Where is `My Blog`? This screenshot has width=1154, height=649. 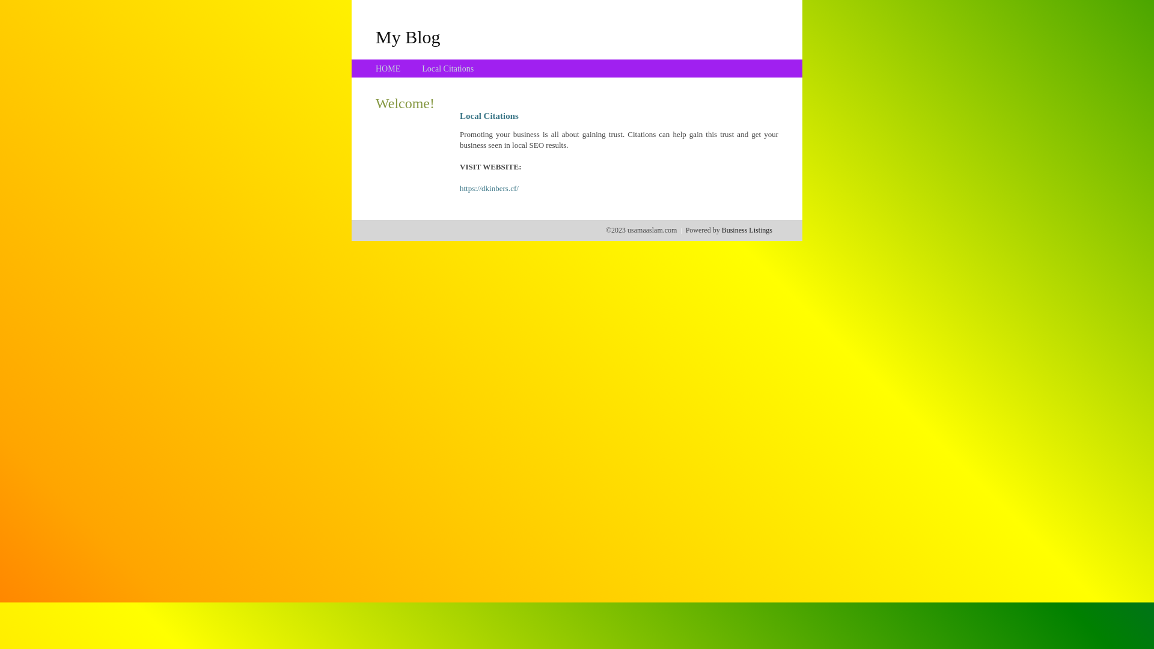 My Blog is located at coordinates (408, 37).